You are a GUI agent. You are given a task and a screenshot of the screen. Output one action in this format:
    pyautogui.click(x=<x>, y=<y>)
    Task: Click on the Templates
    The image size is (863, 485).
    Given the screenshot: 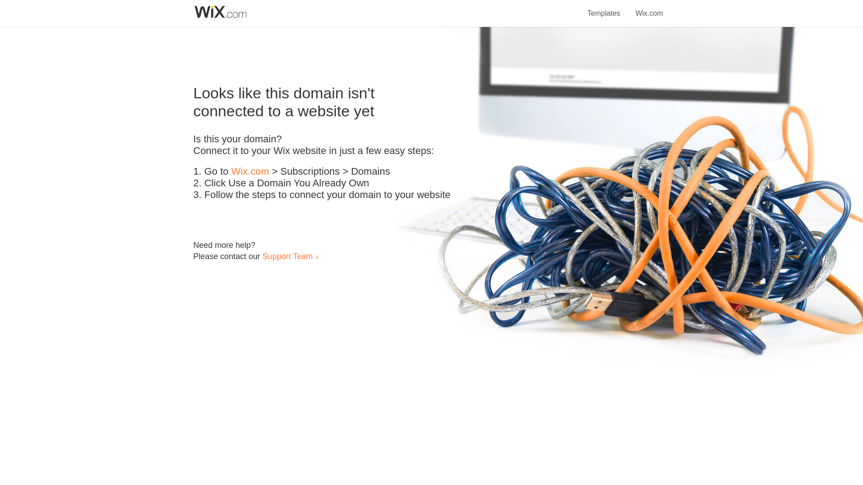 What is the action you would take?
    pyautogui.click(x=604, y=8)
    